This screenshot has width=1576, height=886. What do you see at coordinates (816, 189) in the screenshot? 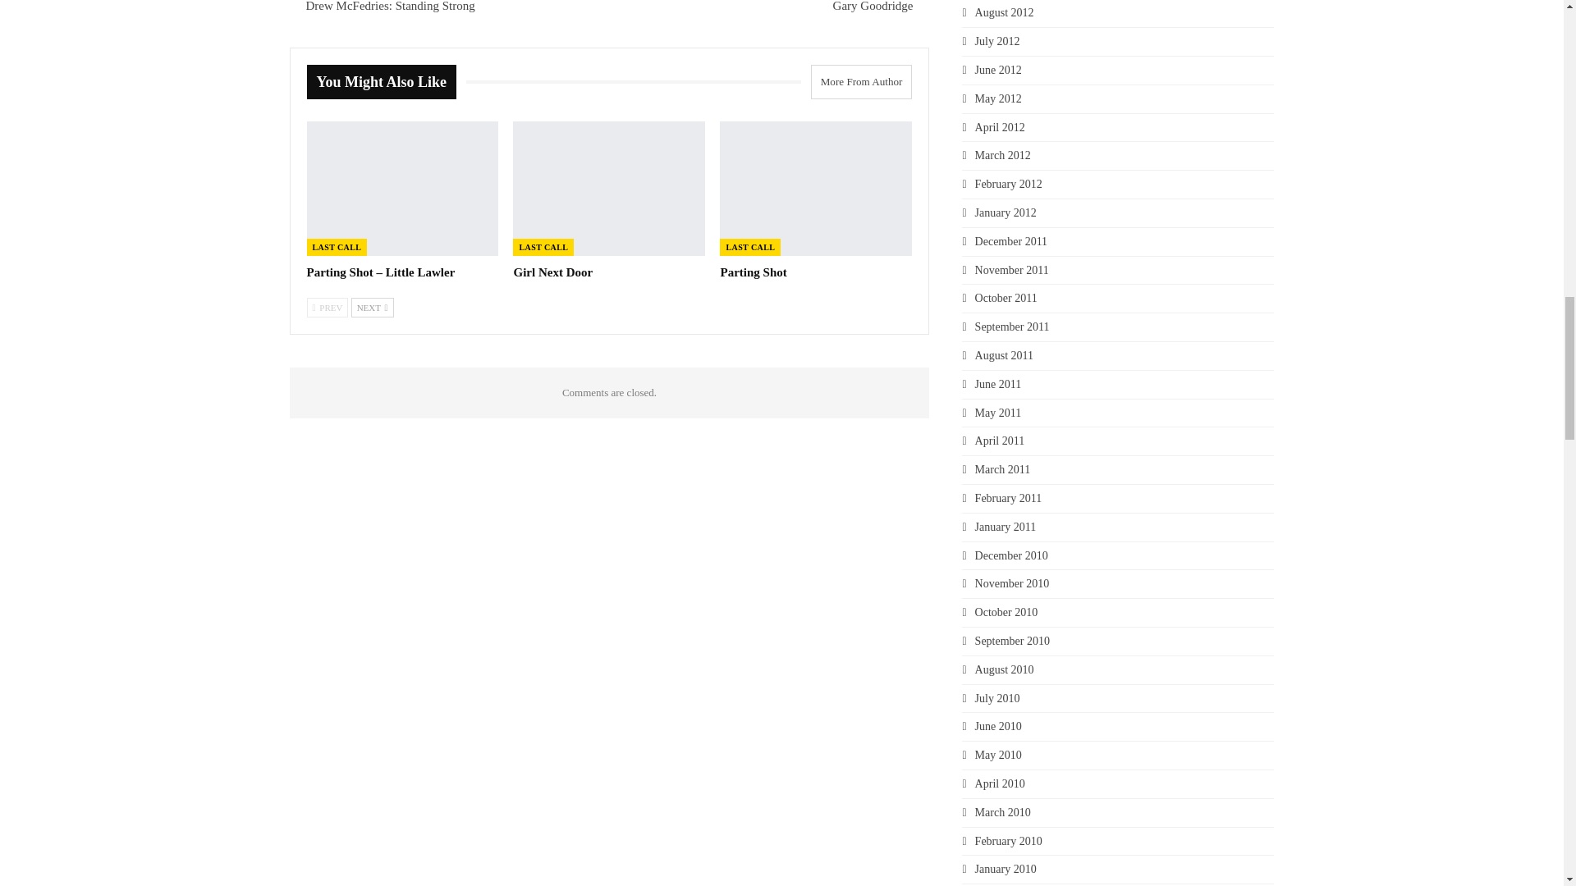
I see `Parting Shot` at bounding box center [816, 189].